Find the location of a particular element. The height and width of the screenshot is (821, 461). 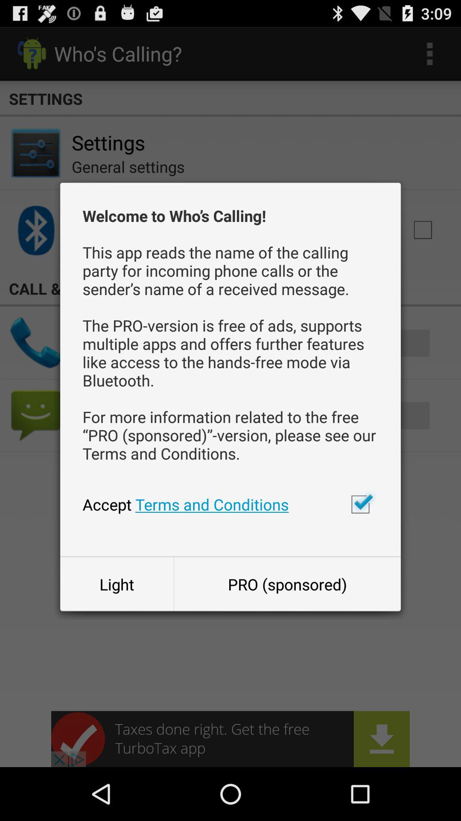

accept agreement is located at coordinates (360, 504).